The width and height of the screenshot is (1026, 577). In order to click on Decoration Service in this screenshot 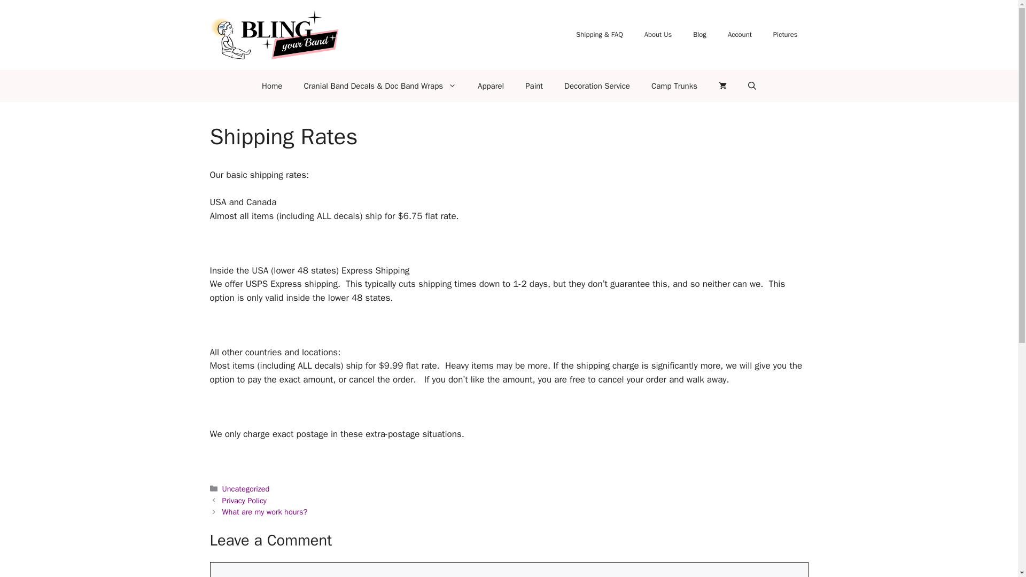, I will do `click(597, 85)`.